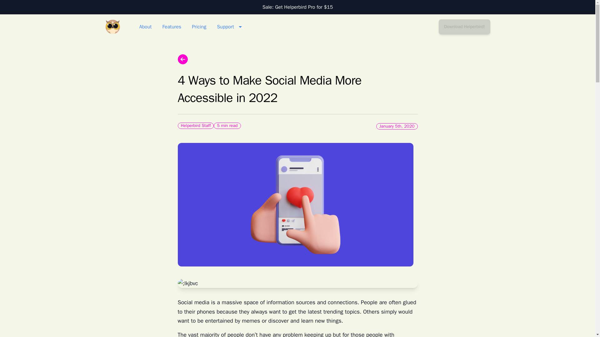 The width and height of the screenshot is (600, 337). I want to click on Discover Helperbird features., so click(172, 27).